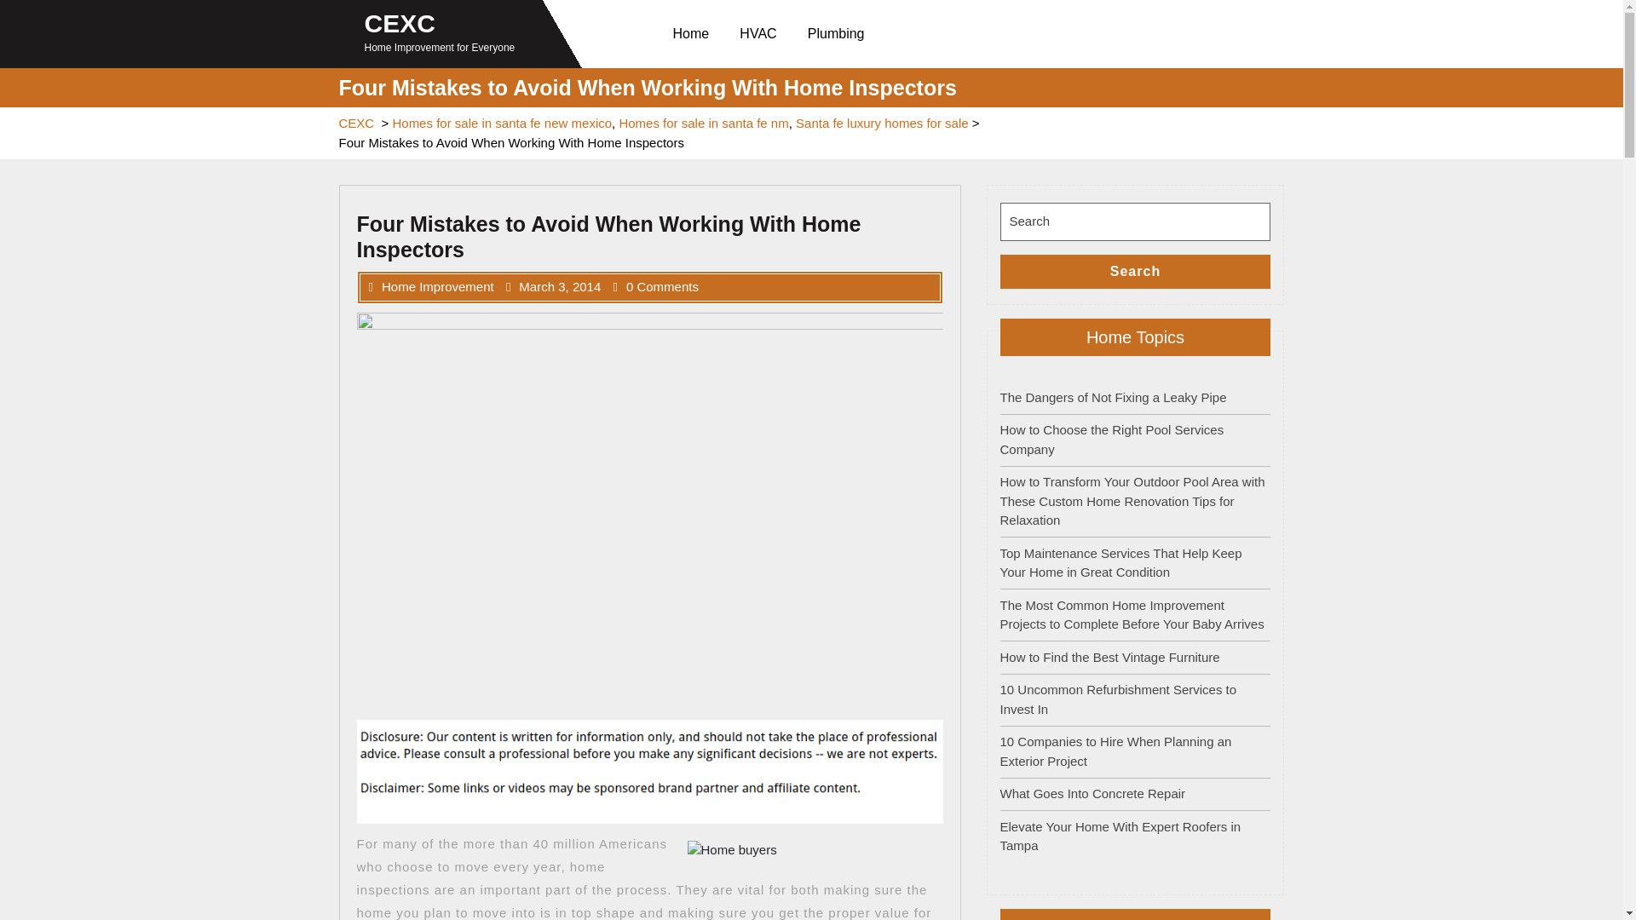 The width and height of the screenshot is (1636, 920). Describe the element at coordinates (839, 34) in the screenshot. I see `Plumbing` at that location.